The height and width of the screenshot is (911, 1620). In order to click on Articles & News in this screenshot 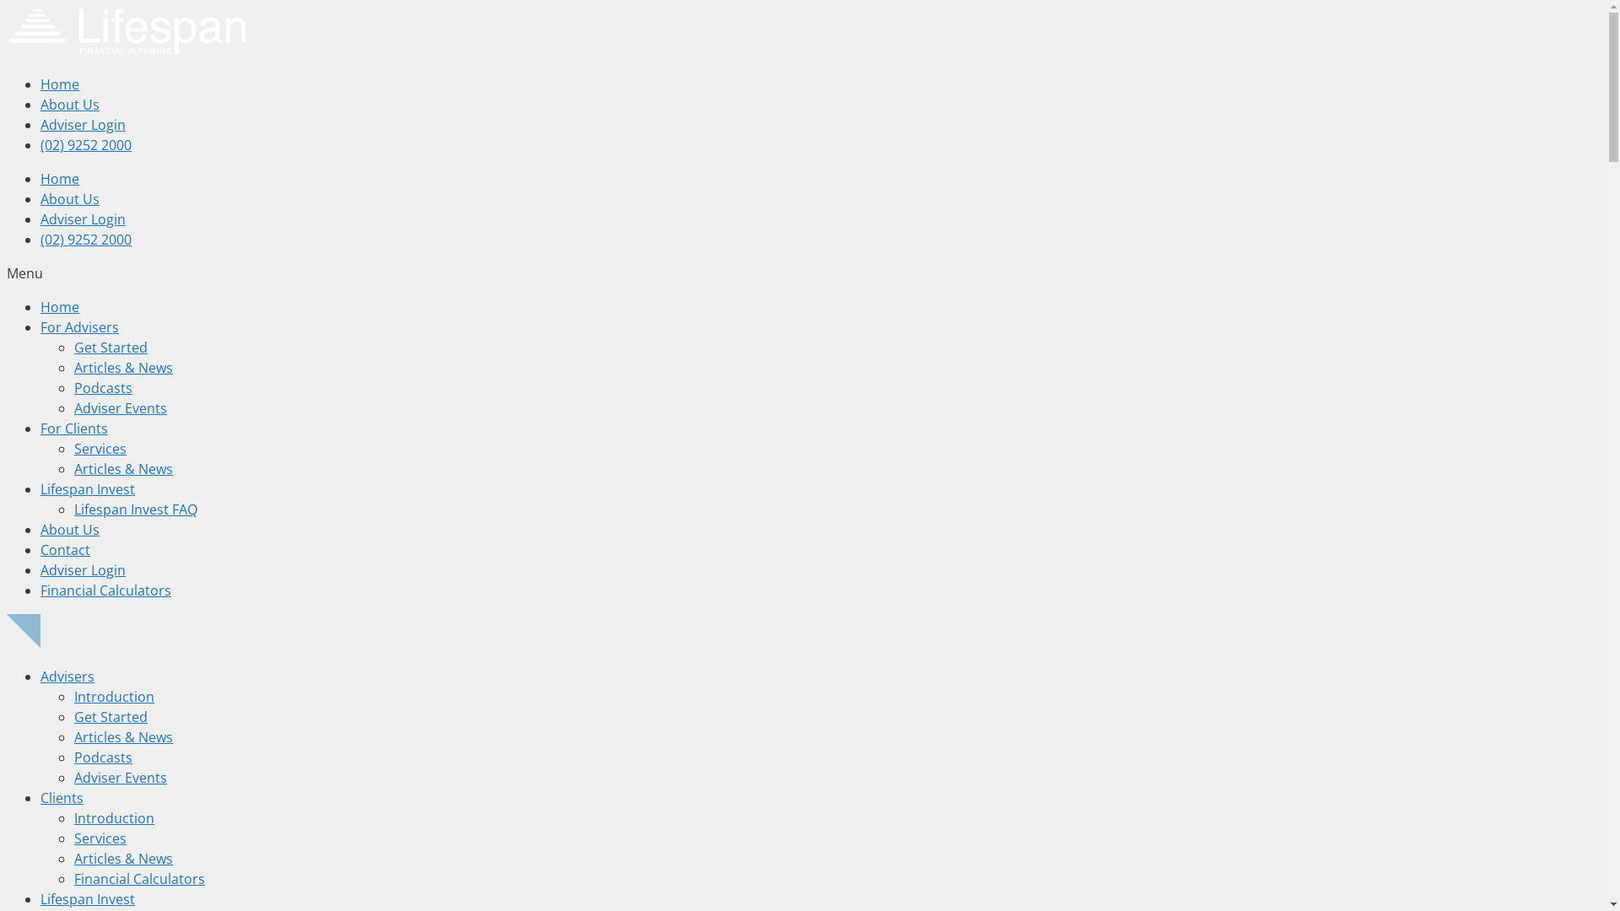, I will do `click(123, 469)`.